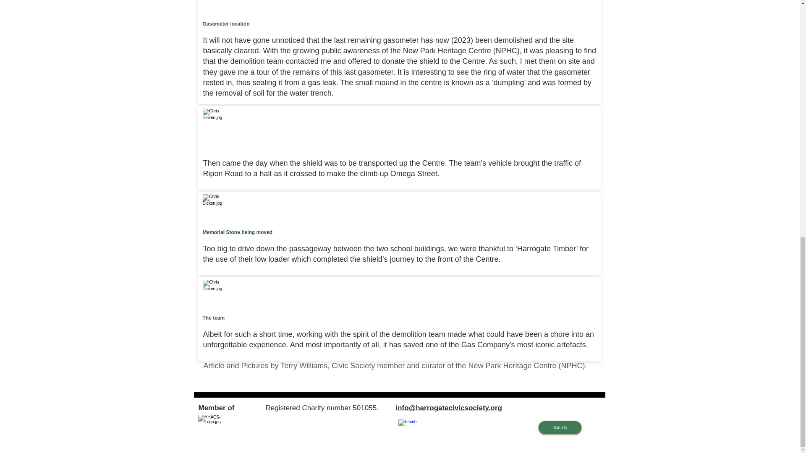 This screenshot has height=453, width=806. Describe the element at coordinates (560, 427) in the screenshot. I see `Join Us` at that location.